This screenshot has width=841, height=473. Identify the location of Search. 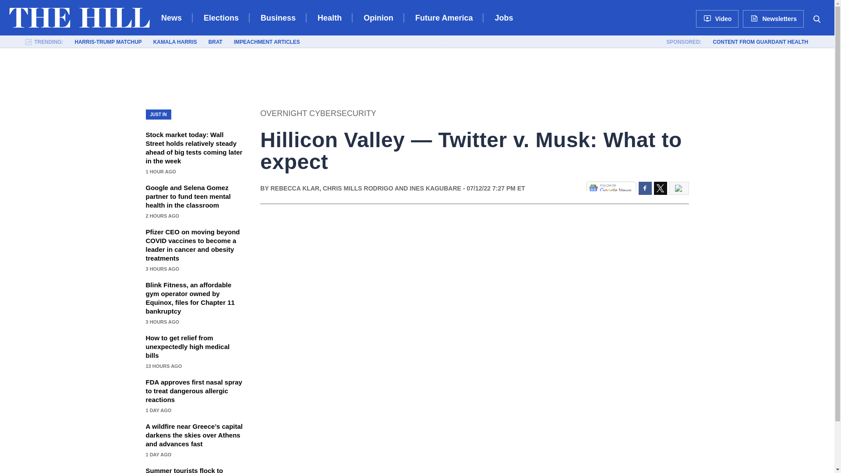
(816, 18).